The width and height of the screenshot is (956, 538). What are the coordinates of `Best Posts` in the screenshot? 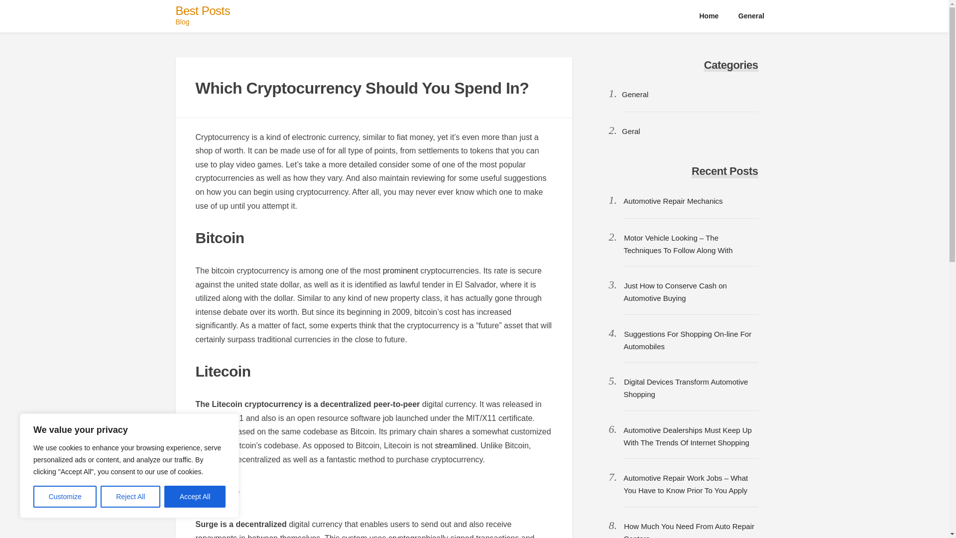 It's located at (202, 10).